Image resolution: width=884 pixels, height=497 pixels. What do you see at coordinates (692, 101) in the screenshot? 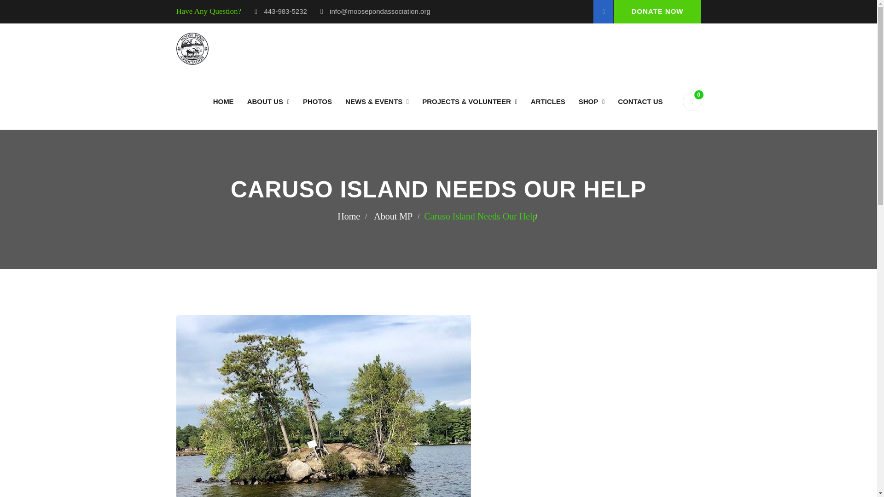
I see `0` at bounding box center [692, 101].